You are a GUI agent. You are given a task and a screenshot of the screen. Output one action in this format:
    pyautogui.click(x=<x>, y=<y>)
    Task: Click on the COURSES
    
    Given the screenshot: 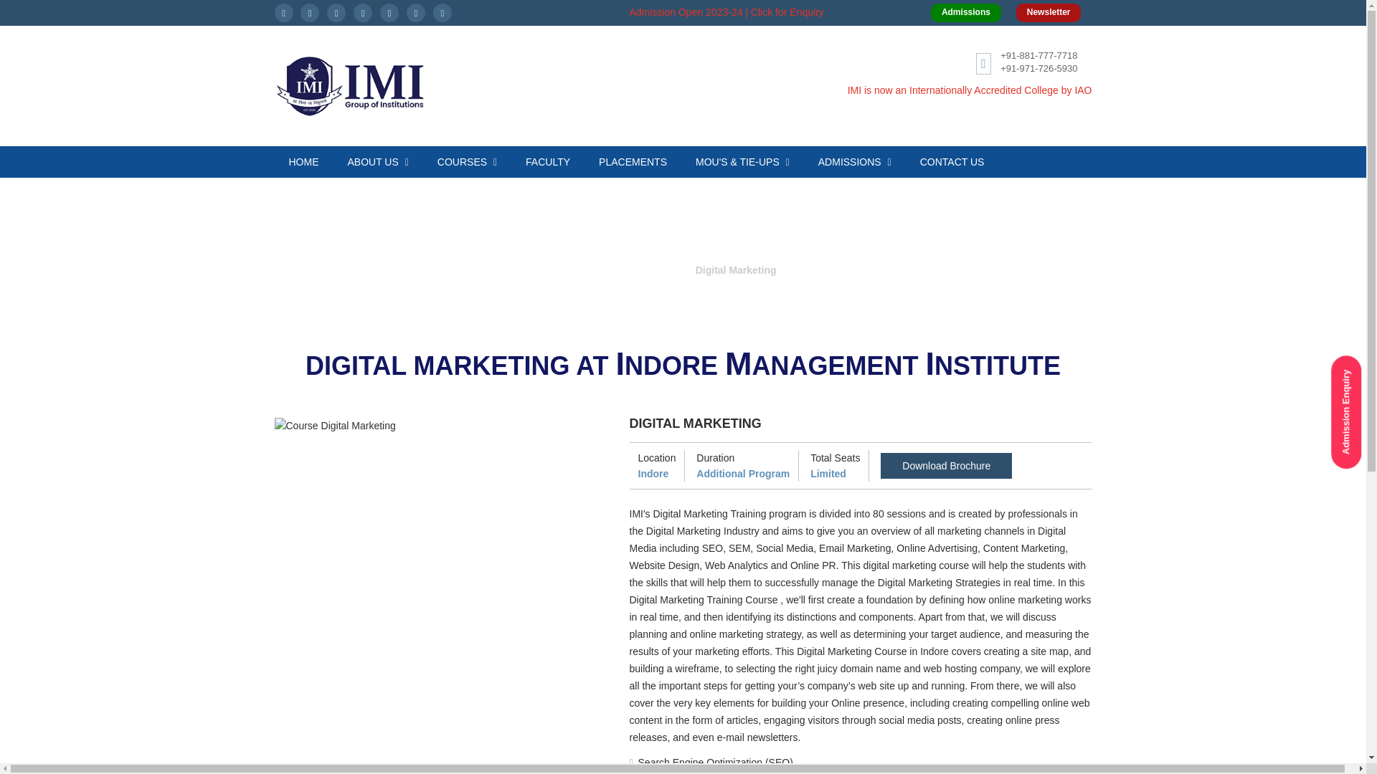 What is the action you would take?
    pyautogui.click(x=466, y=162)
    